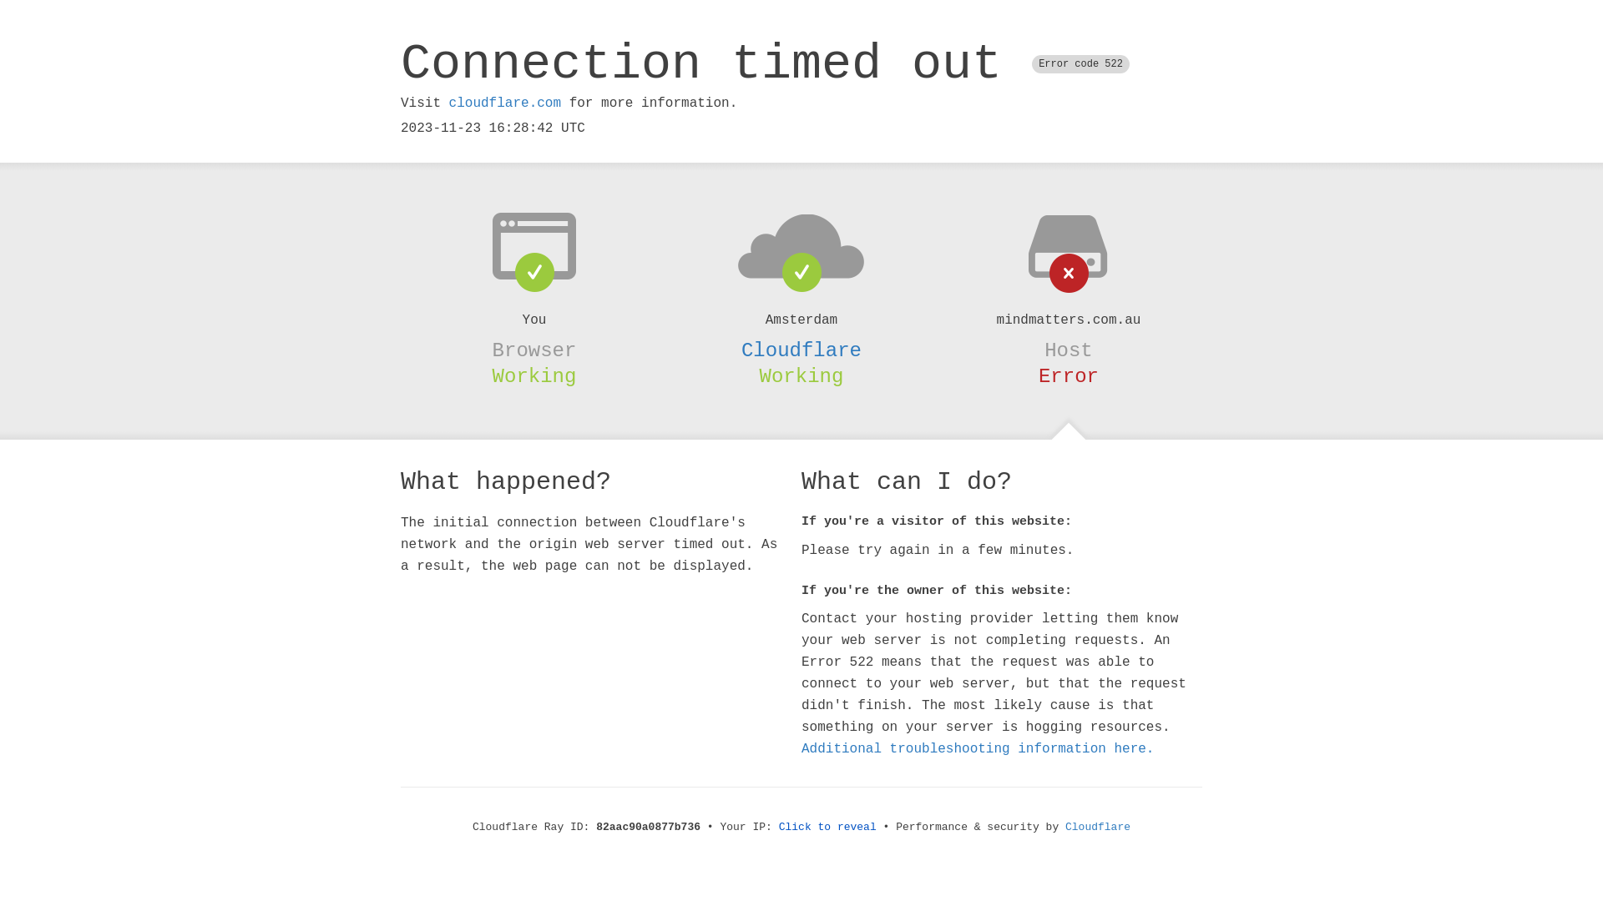  Describe the element at coordinates (801, 350) in the screenshot. I see `Cloudflare` at that location.